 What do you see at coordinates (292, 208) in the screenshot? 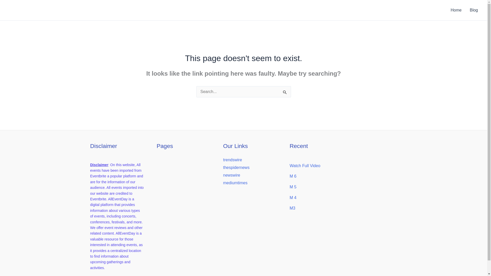
I see `M3` at bounding box center [292, 208].